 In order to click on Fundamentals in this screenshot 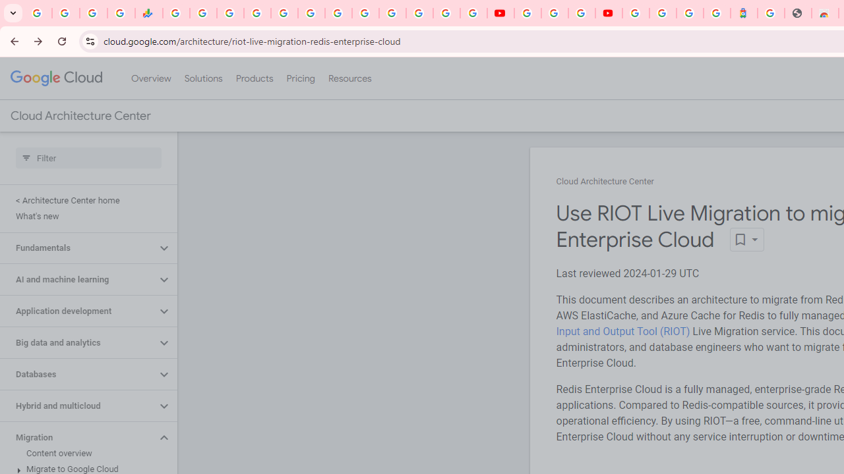, I will do `click(78, 248)`.